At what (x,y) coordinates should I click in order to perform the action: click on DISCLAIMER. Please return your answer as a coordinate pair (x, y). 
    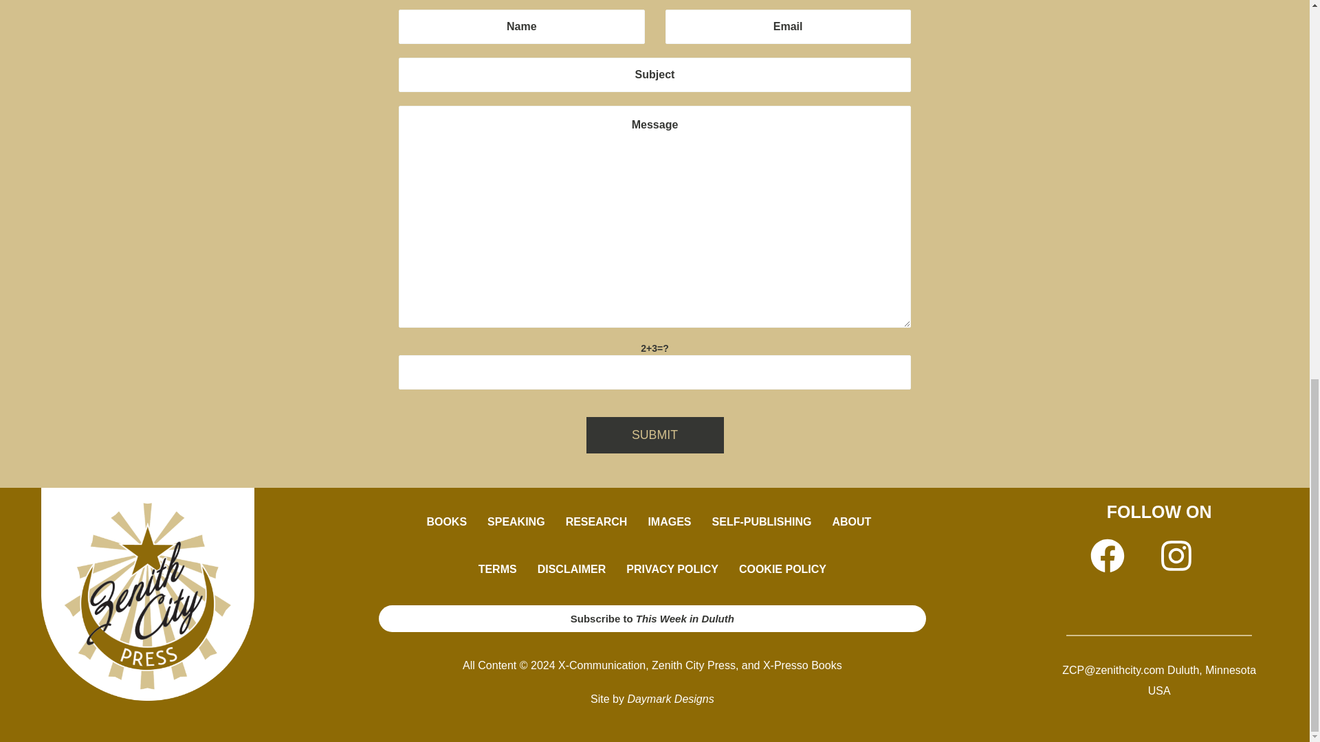
    Looking at the image, I should click on (571, 569).